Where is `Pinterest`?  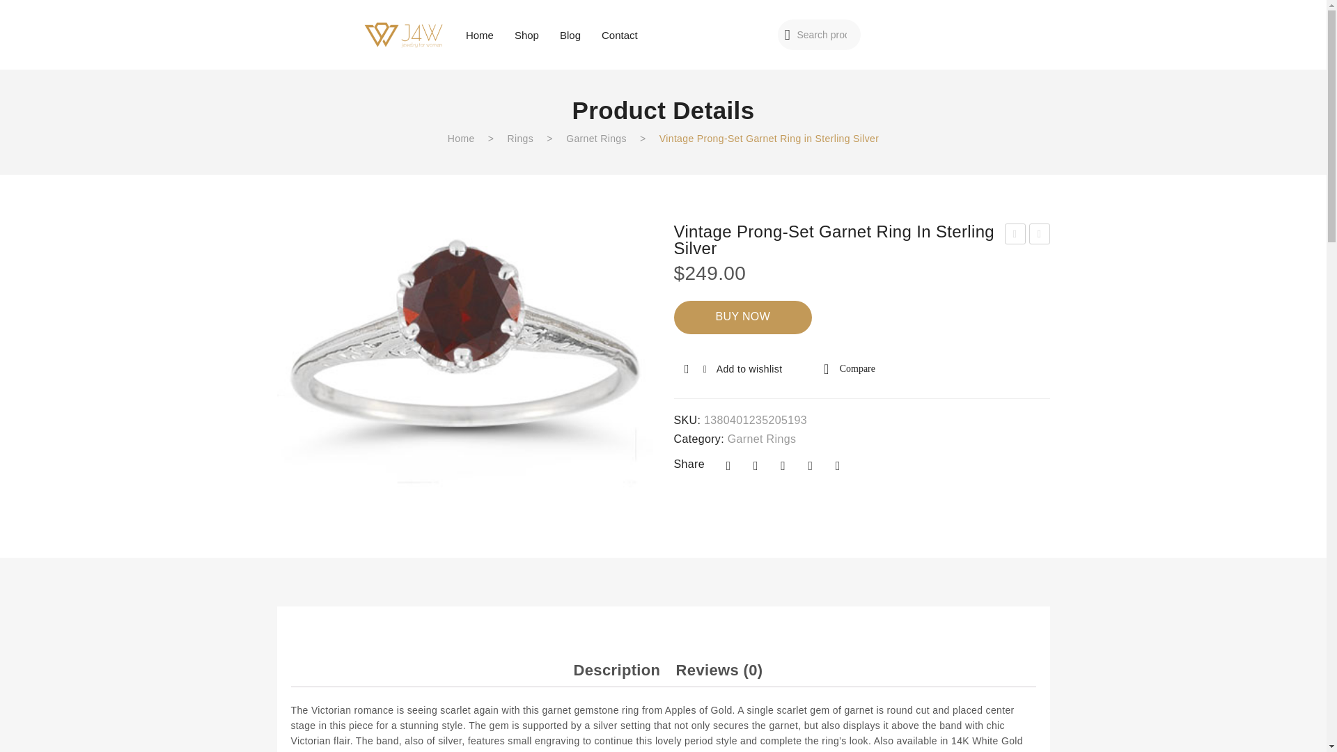 Pinterest is located at coordinates (783, 465).